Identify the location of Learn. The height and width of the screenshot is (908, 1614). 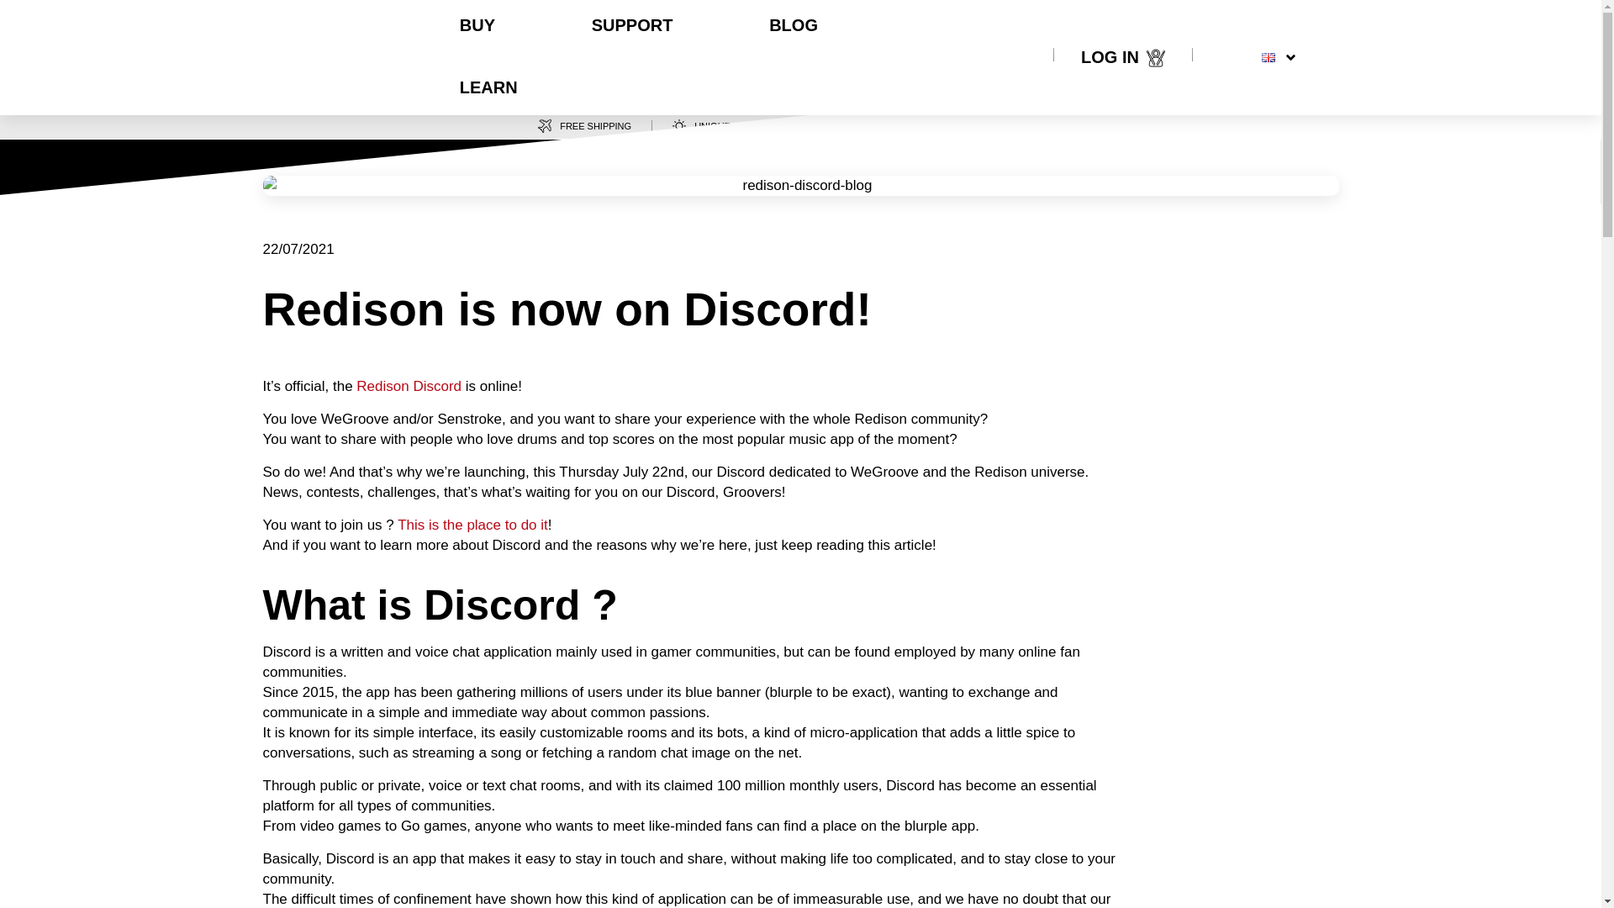
(489, 86).